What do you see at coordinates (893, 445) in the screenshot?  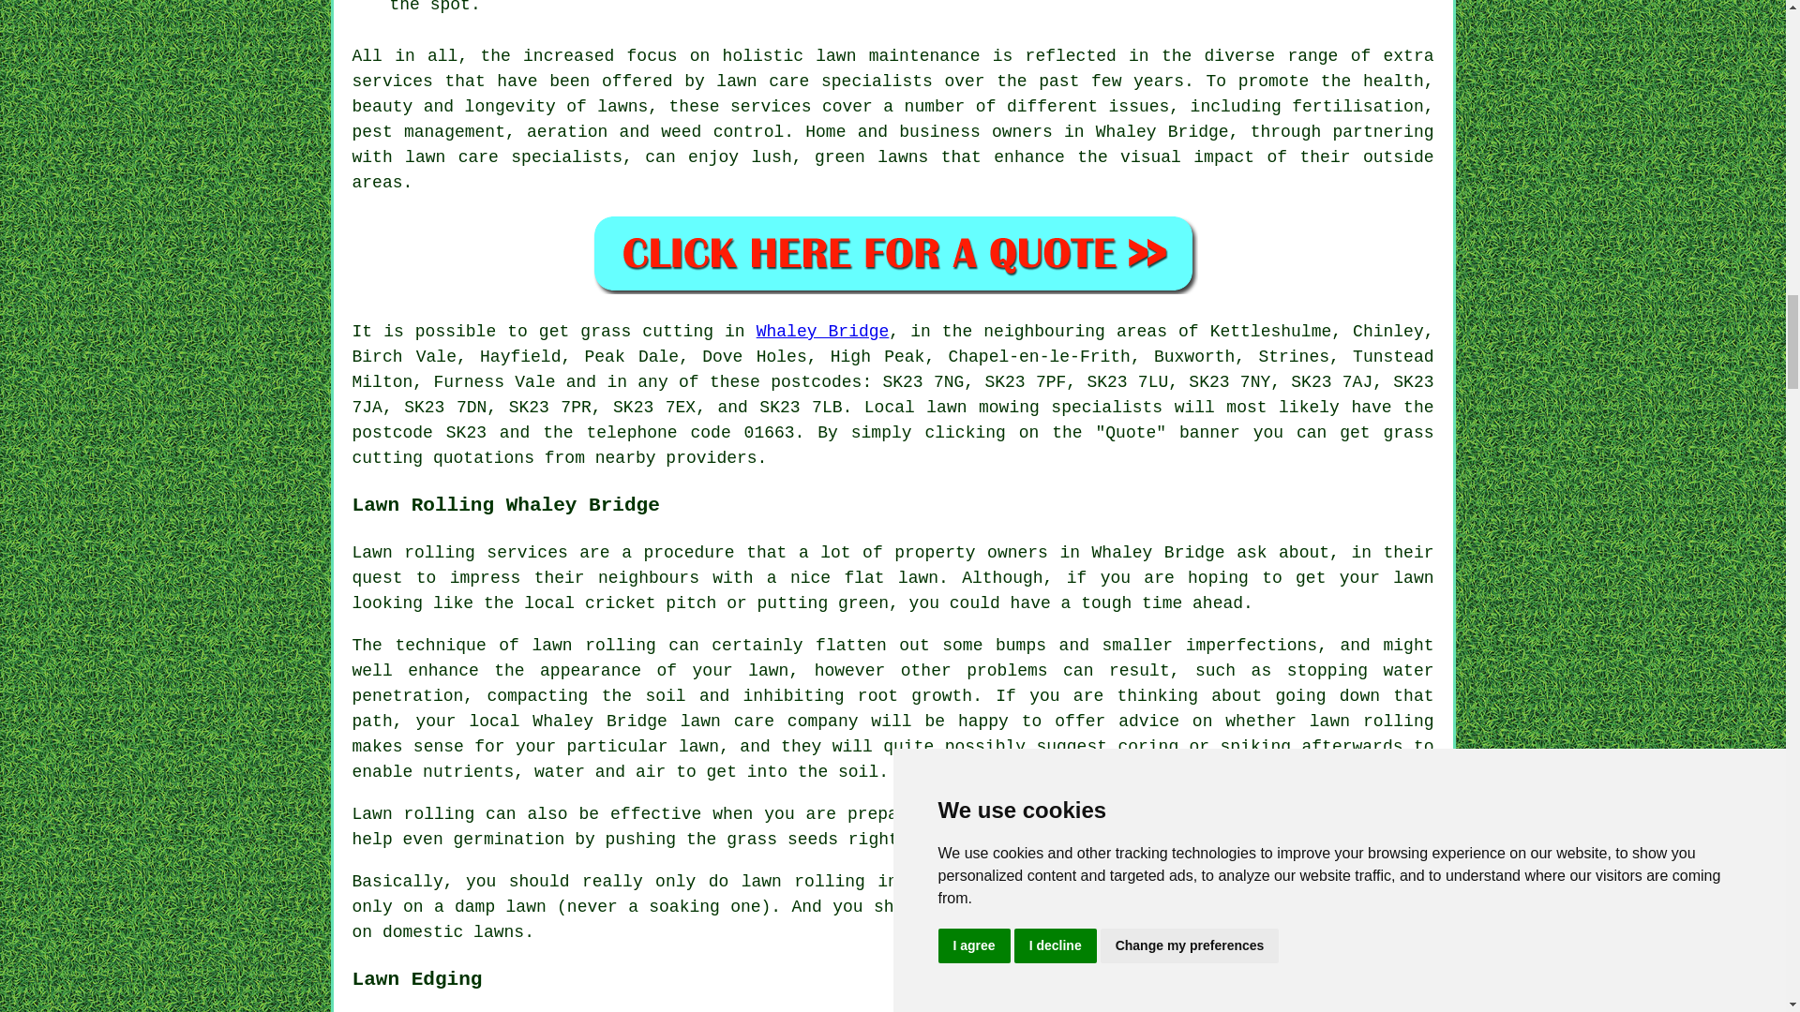 I see `grass cutting` at bounding box center [893, 445].